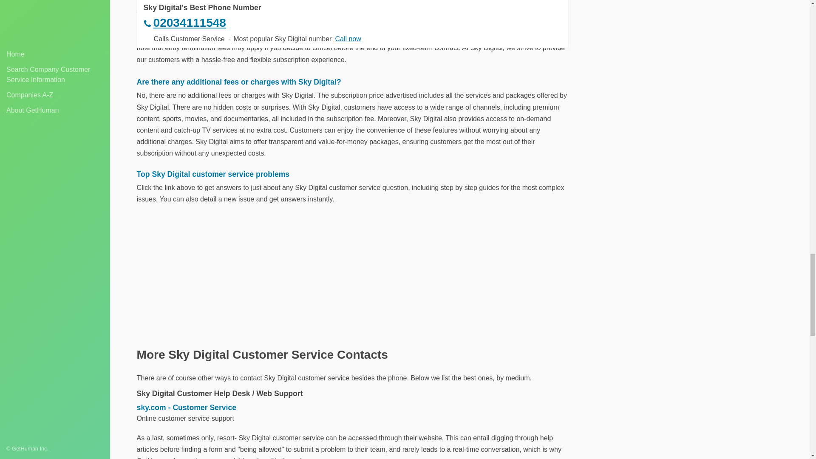 This screenshot has width=816, height=459. What do you see at coordinates (353, 174) in the screenshot?
I see `Top Sky Digital customer service problems` at bounding box center [353, 174].